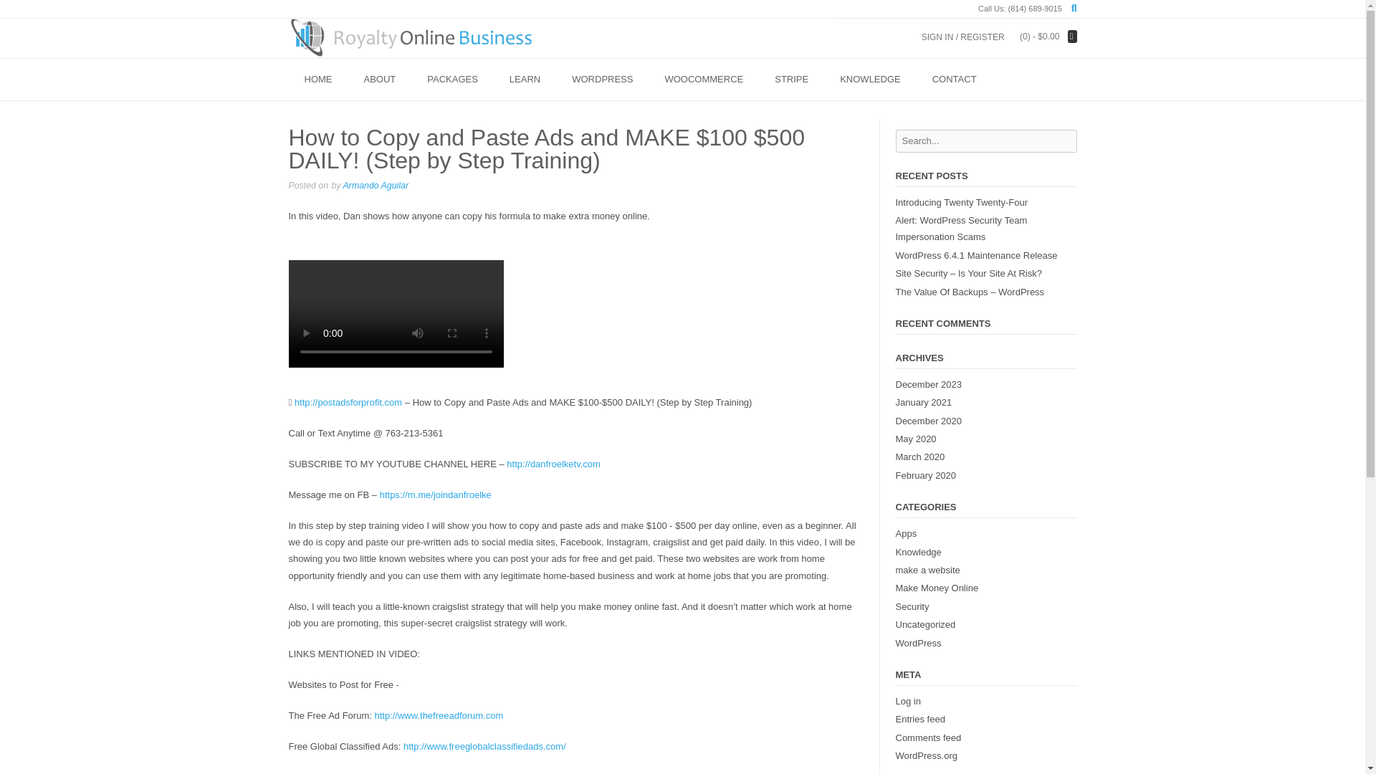  I want to click on December 2023, so click(929, 384).